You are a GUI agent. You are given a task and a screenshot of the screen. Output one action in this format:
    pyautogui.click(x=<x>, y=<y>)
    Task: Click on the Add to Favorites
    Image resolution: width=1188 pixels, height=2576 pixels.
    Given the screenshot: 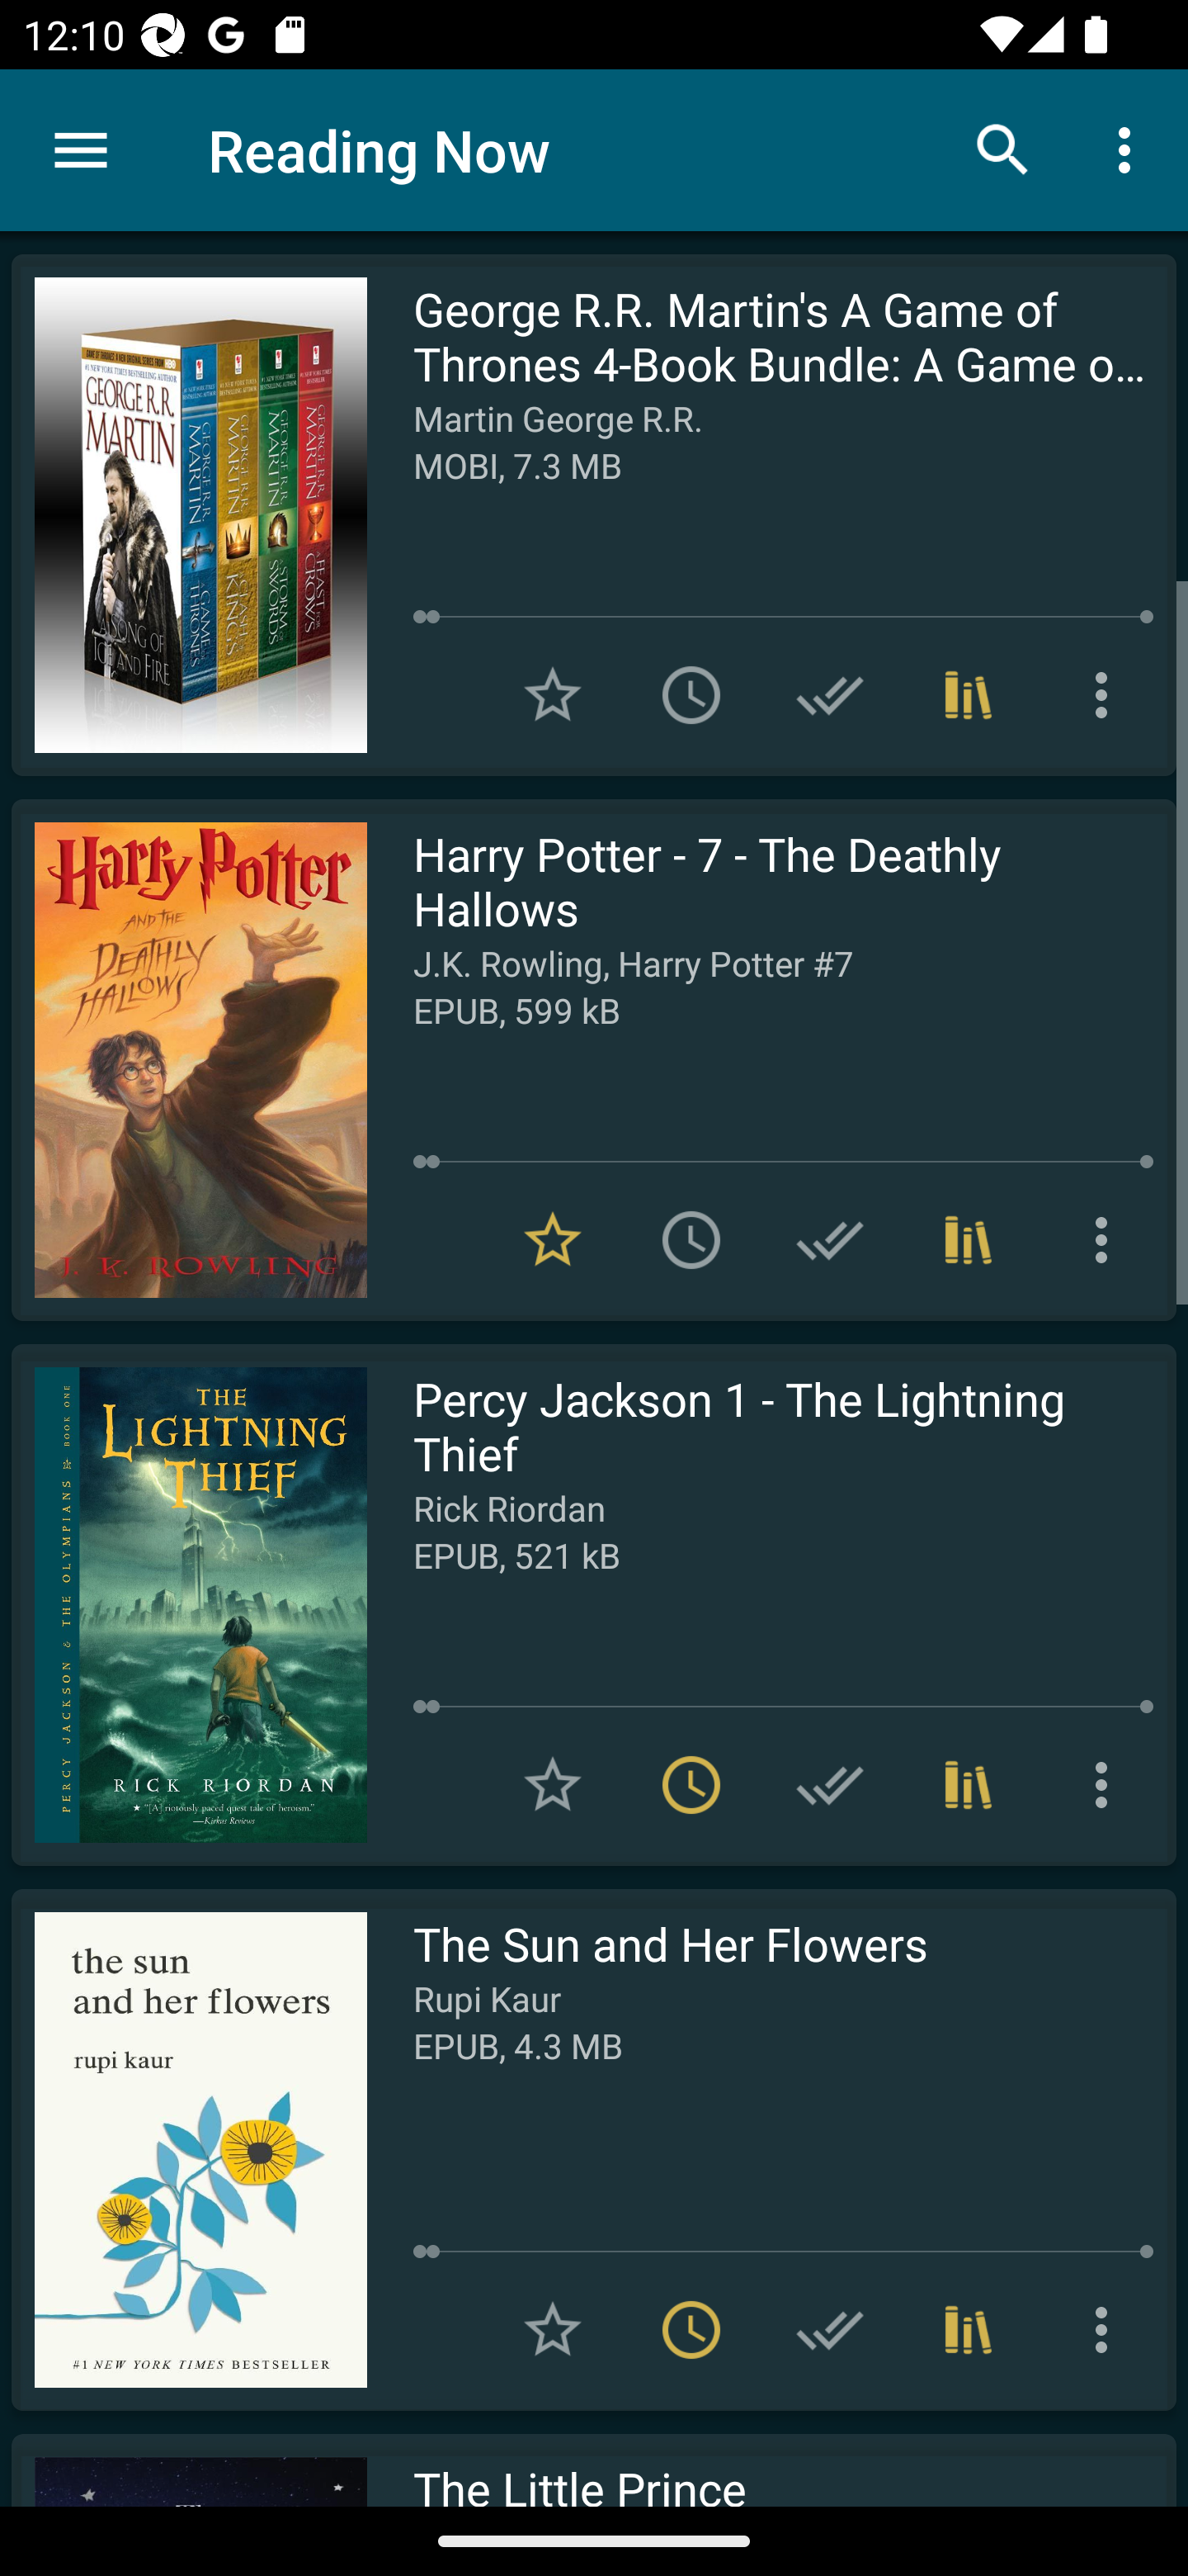 What is the action you would take?
    pyautogui.click(x=553, y=2330)
    